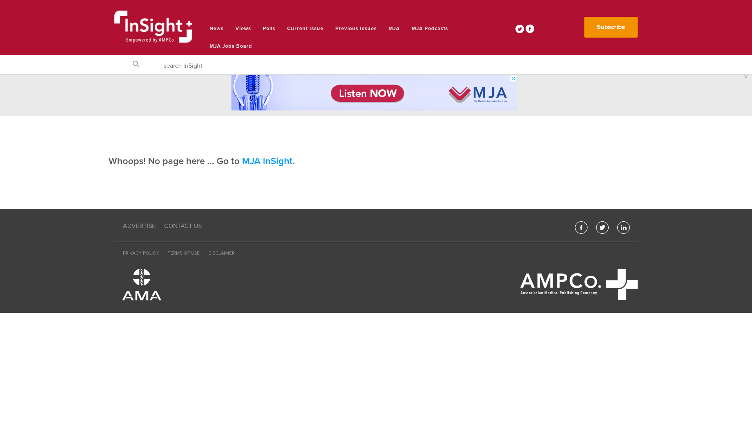 The width and height of the screenshot is (752, 423). Describe the element at coordinates (141, 253) in the screenshot. I see `PRIVACY POLICY` at that location.